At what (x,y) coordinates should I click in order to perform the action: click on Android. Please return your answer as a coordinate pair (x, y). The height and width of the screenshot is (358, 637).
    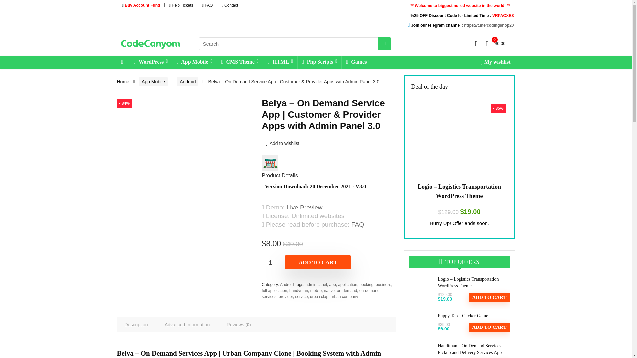
    Looking at the image, I should click on (187, 82).